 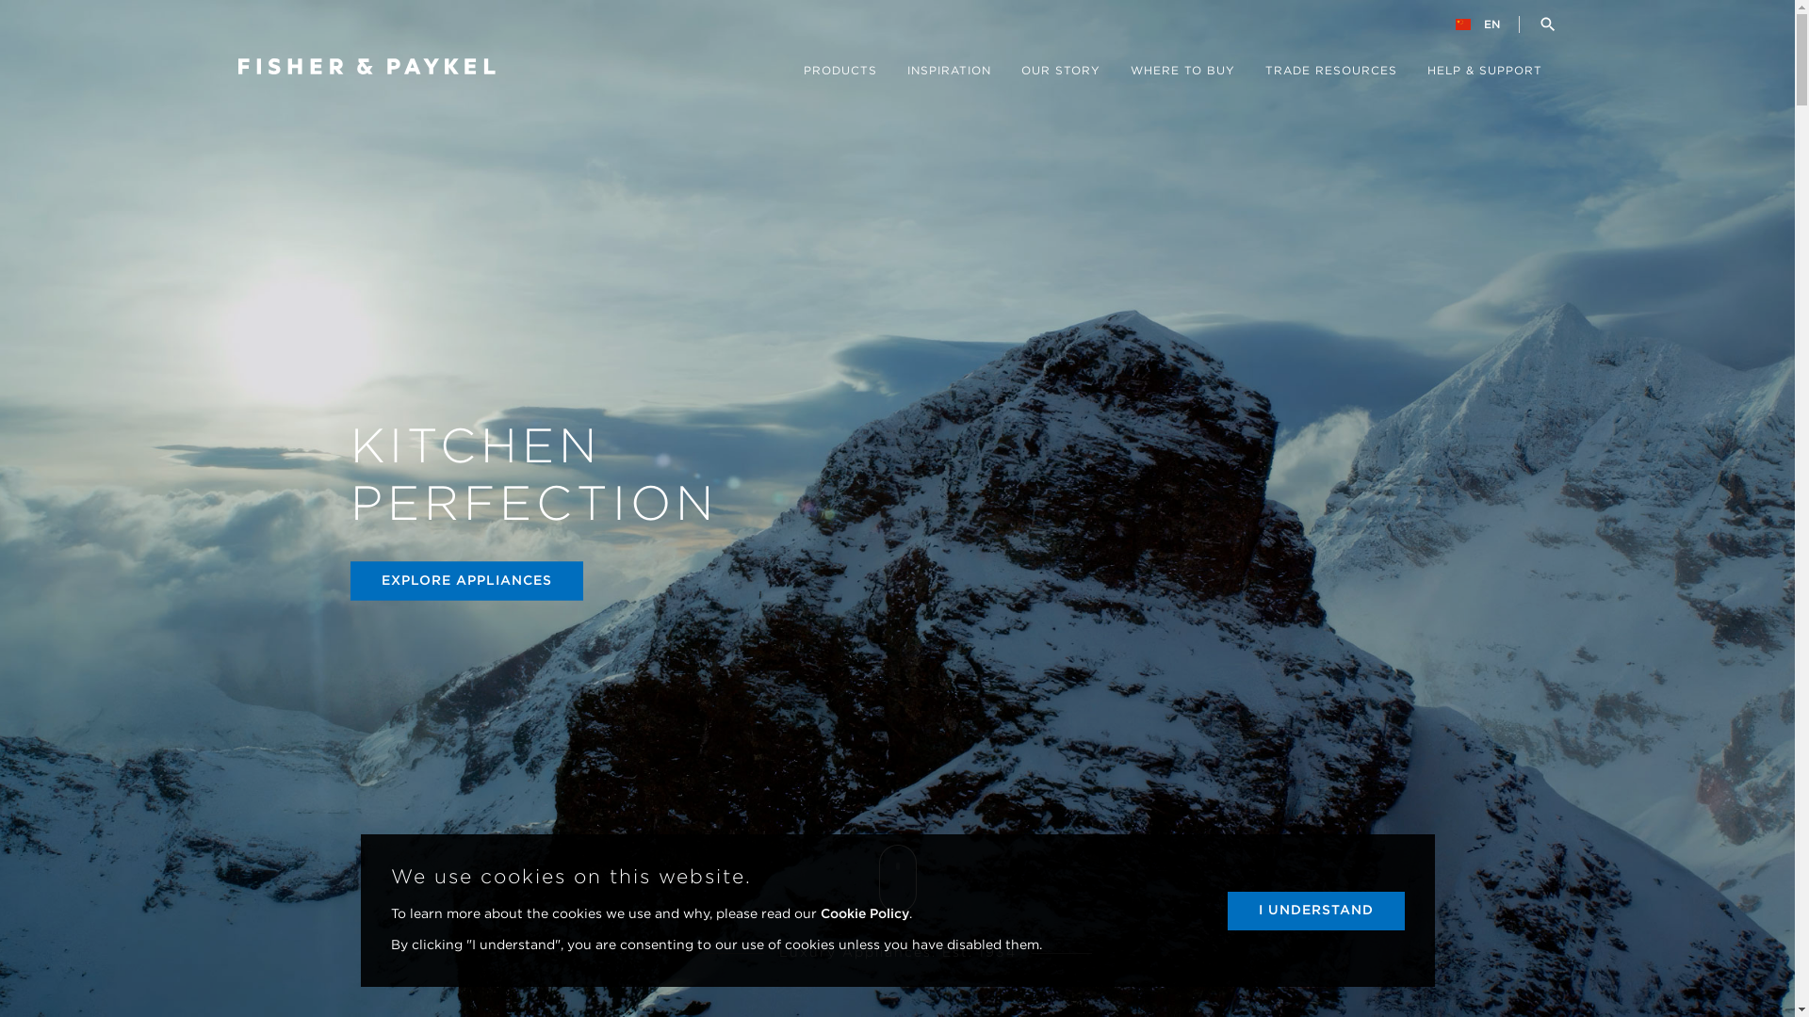 What do you see at coordinates (897, 879) in the screenshot?
I see `Explore Appliances` at bounding box center [897, 879].